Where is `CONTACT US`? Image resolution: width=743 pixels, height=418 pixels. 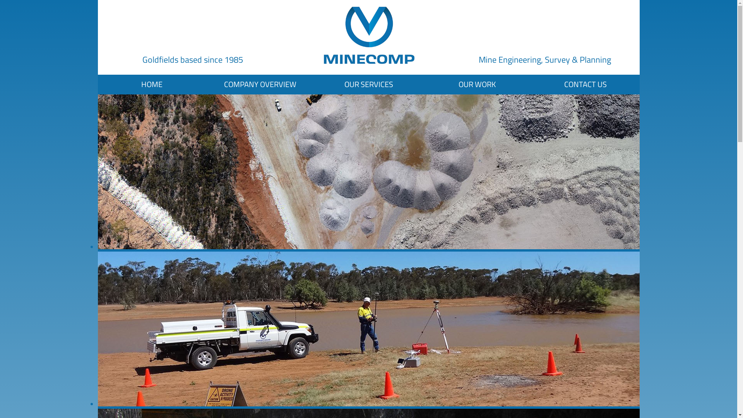 CONTACT US is located at coordinates (585, 84).